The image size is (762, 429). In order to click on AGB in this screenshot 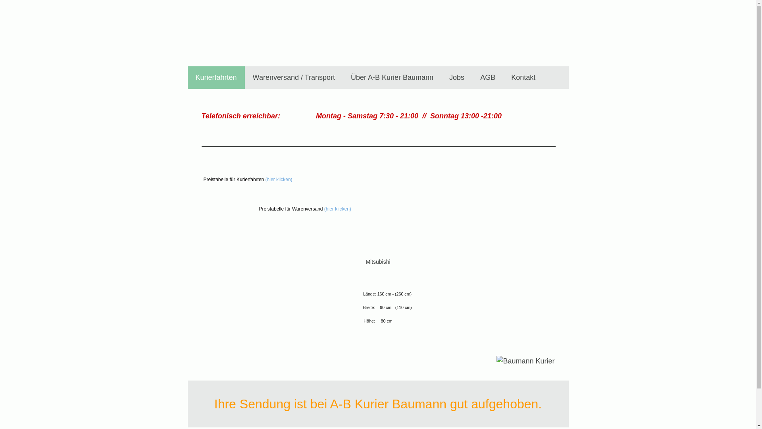, I will do `click(488, 78)`.